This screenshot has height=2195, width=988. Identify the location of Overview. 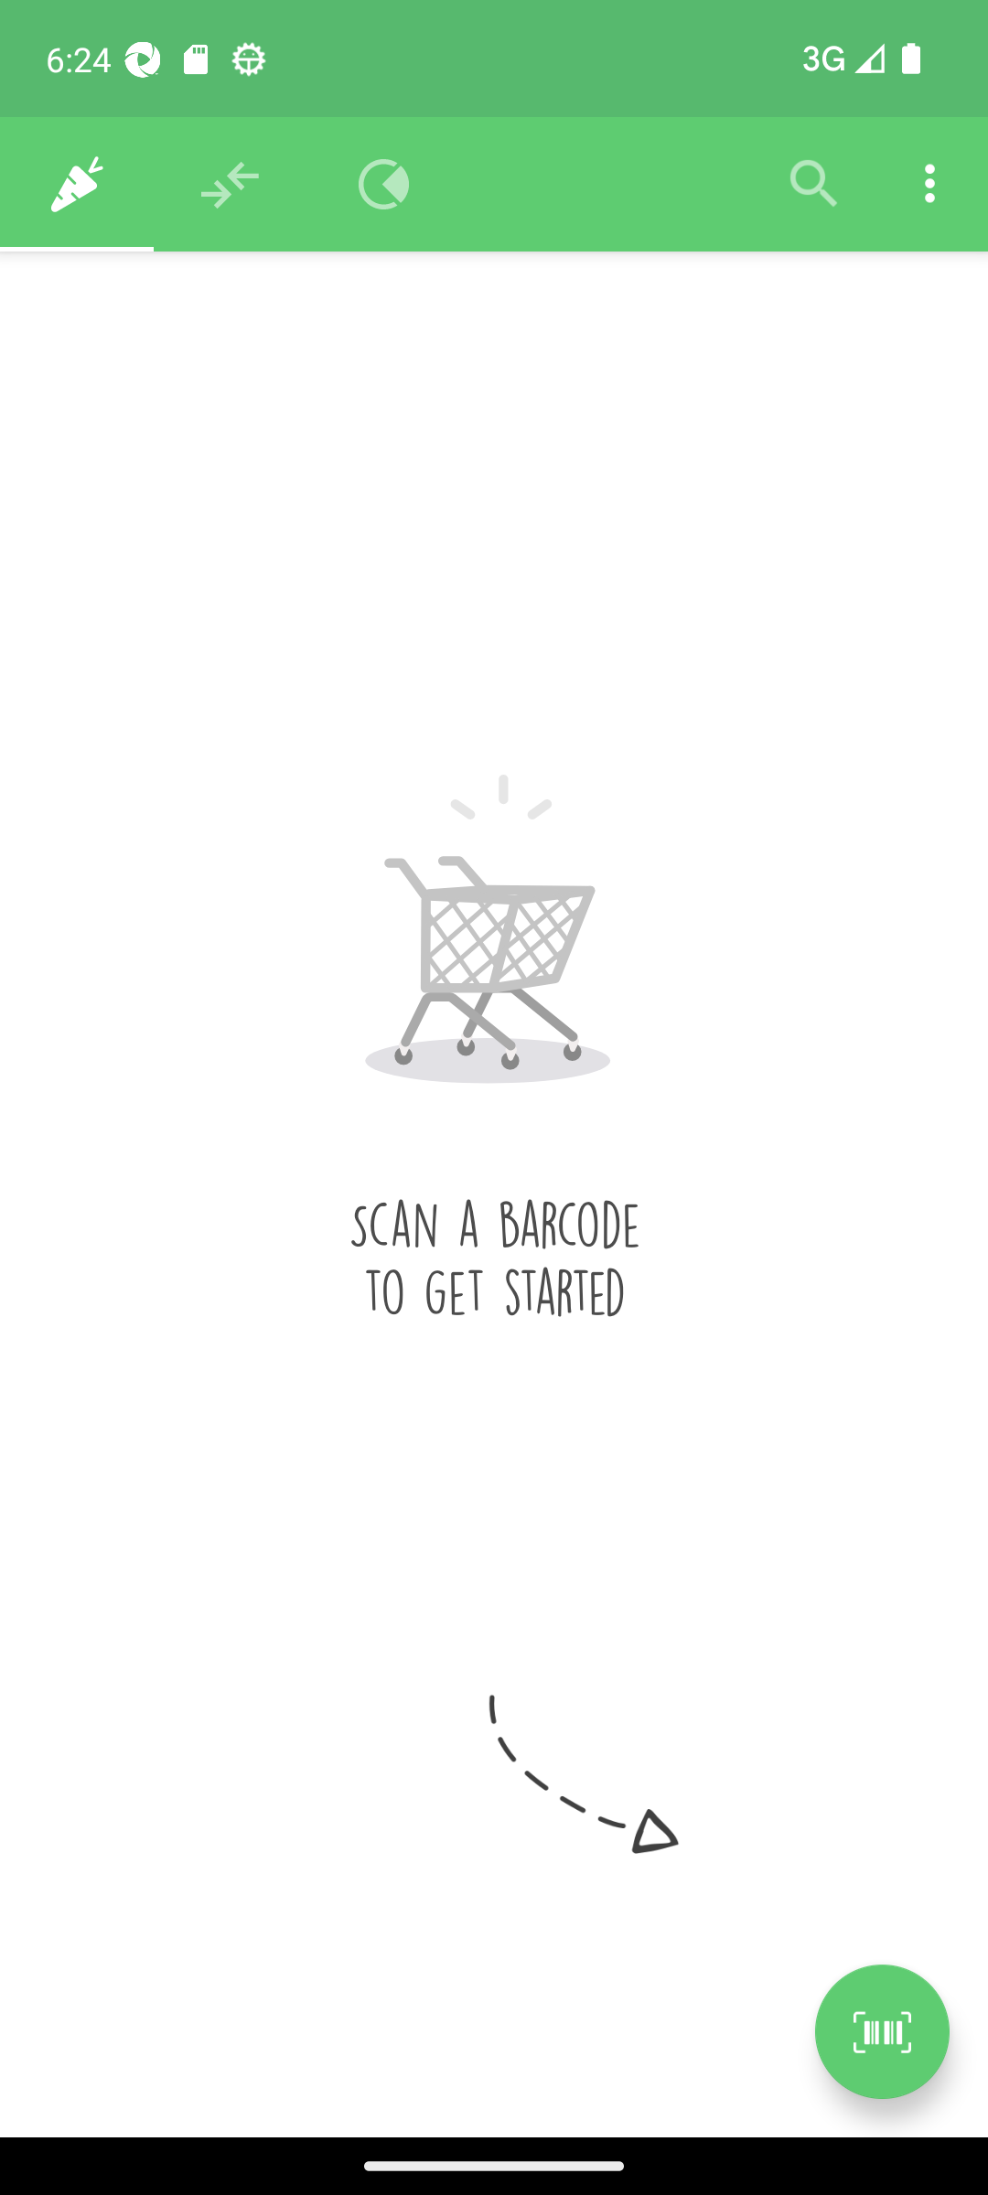
(384, 185).